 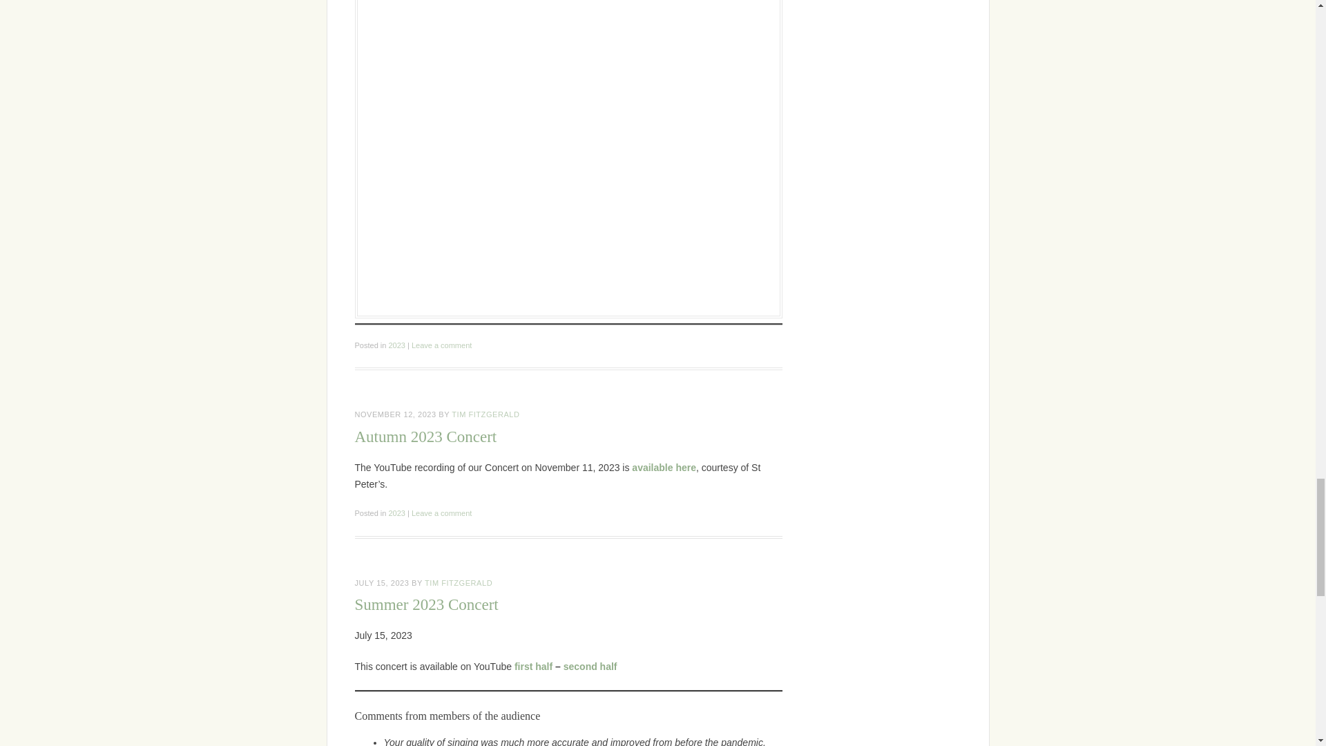 What do you see at coordinates (486, 414) in the screenshot?
I see `View all posts by Tim FitzGerald` at bounding box center [486, 414].